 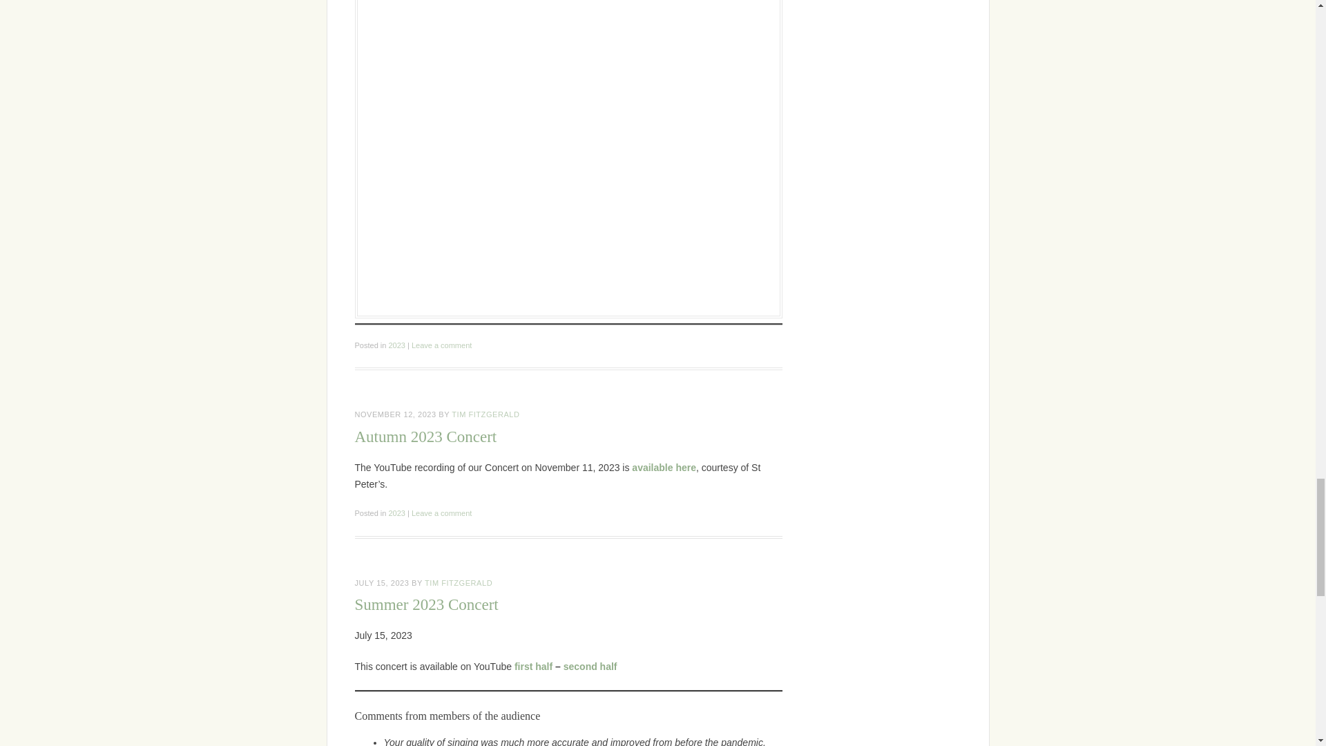 What do you see at coordinates (486, 414) in the screenshot?
I see `View all posts by Tim FitzGerald` at bounding box center [486, 414].